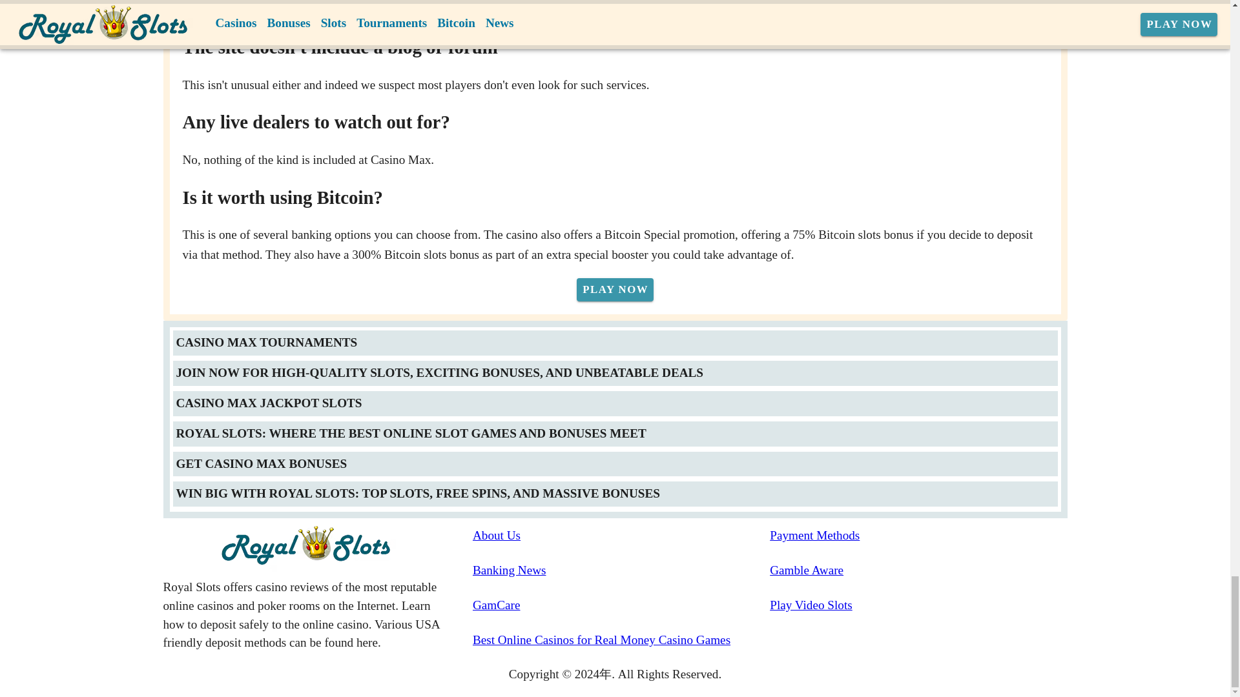 This screenshot has height=697, width=1240. I want to click on Gamble Aware, so click(918, 571).